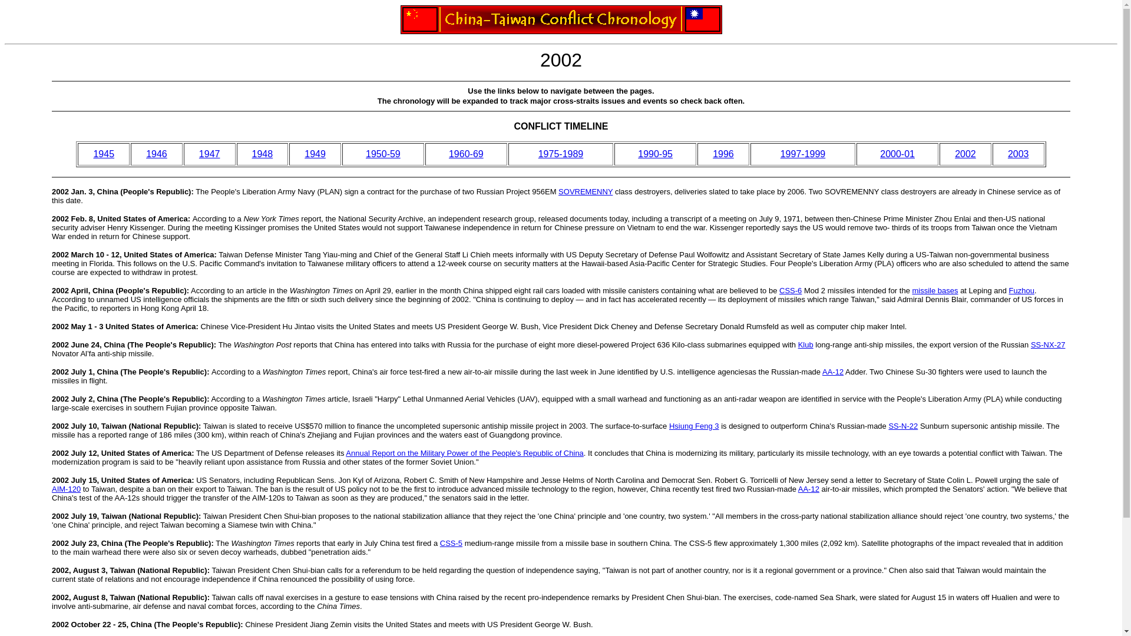  I want to click on Fuzhou, so click(1021, 291).